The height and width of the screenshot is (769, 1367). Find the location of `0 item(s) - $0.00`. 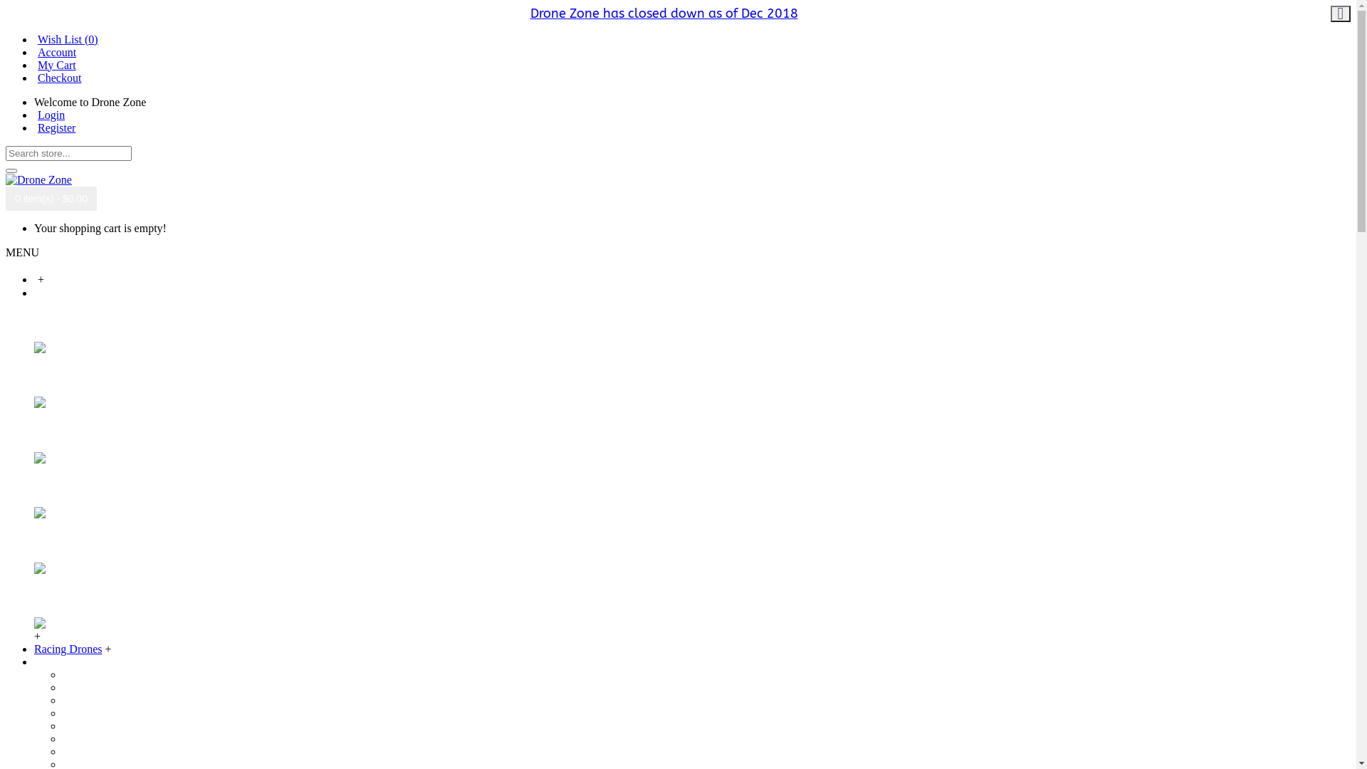

0 item(s) - $0.00 is located at coordinates (51, 198).